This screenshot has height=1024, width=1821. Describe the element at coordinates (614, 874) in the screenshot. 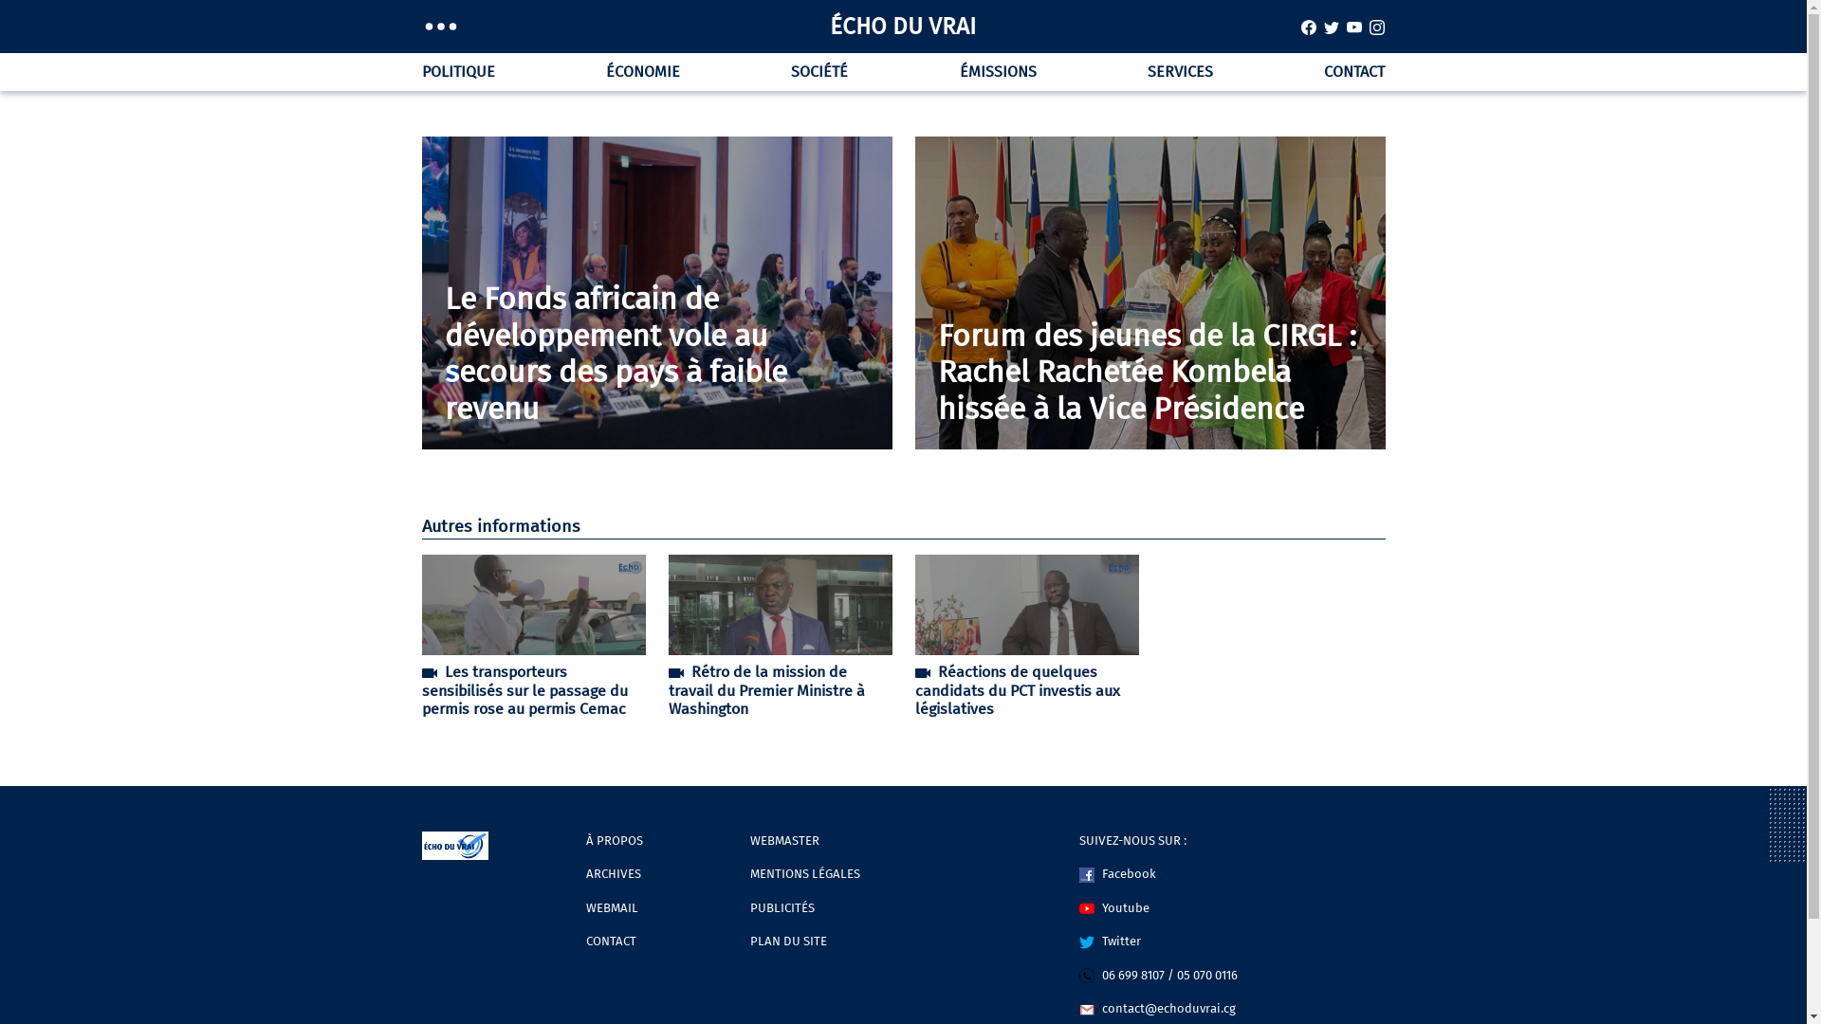

I see `ARCHIVES` at that location.